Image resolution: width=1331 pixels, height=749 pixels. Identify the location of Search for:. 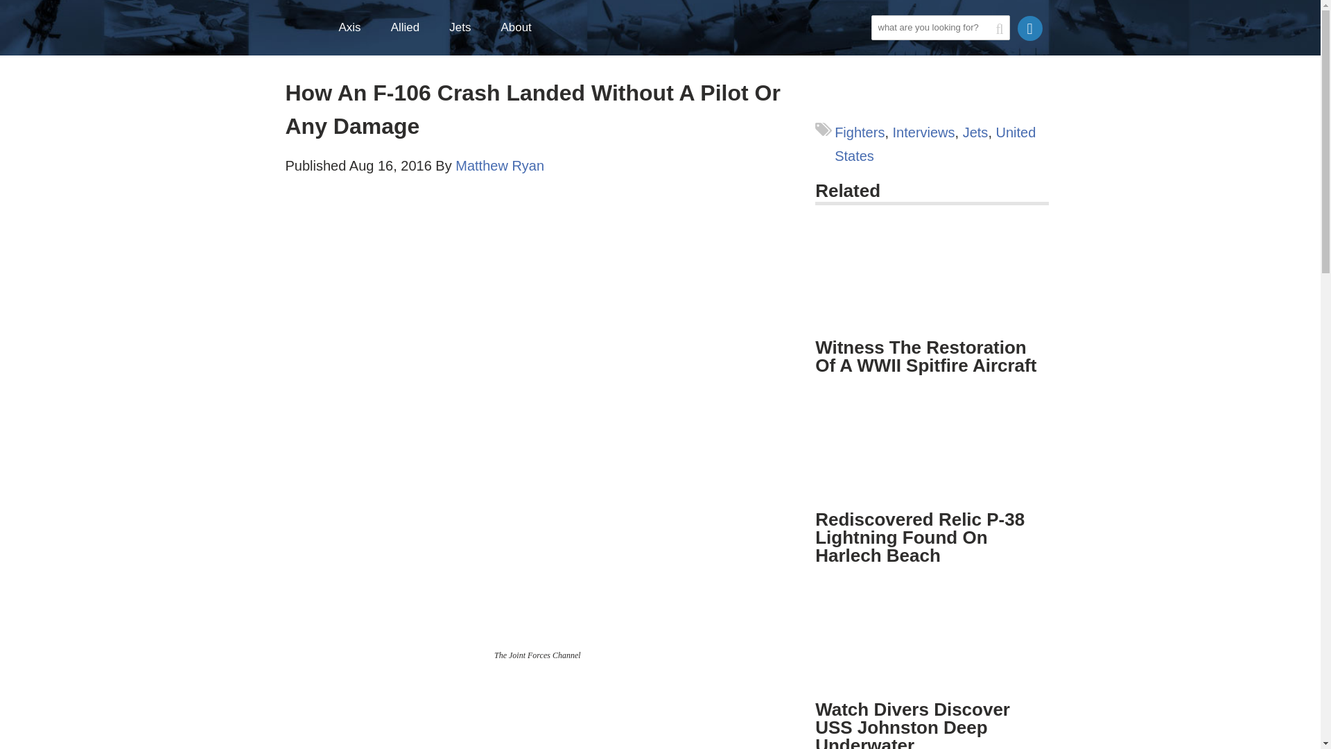
(939, 28).